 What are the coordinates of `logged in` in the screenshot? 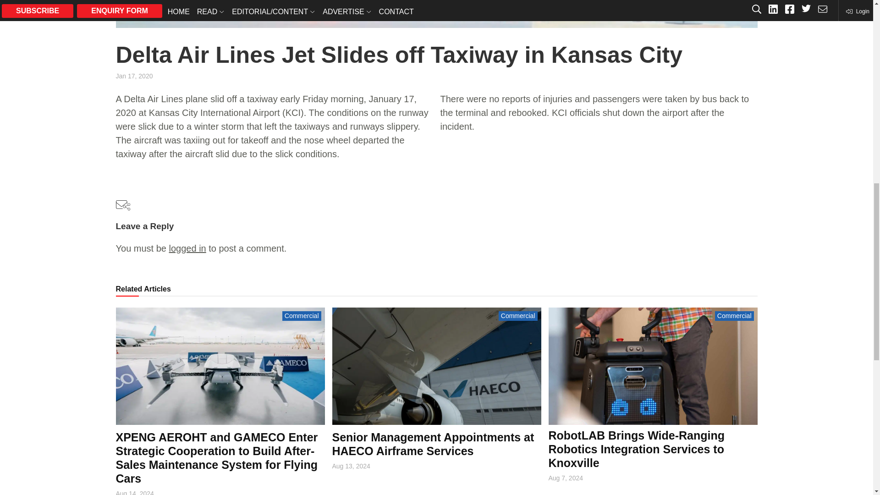 It's located at (187, 248).